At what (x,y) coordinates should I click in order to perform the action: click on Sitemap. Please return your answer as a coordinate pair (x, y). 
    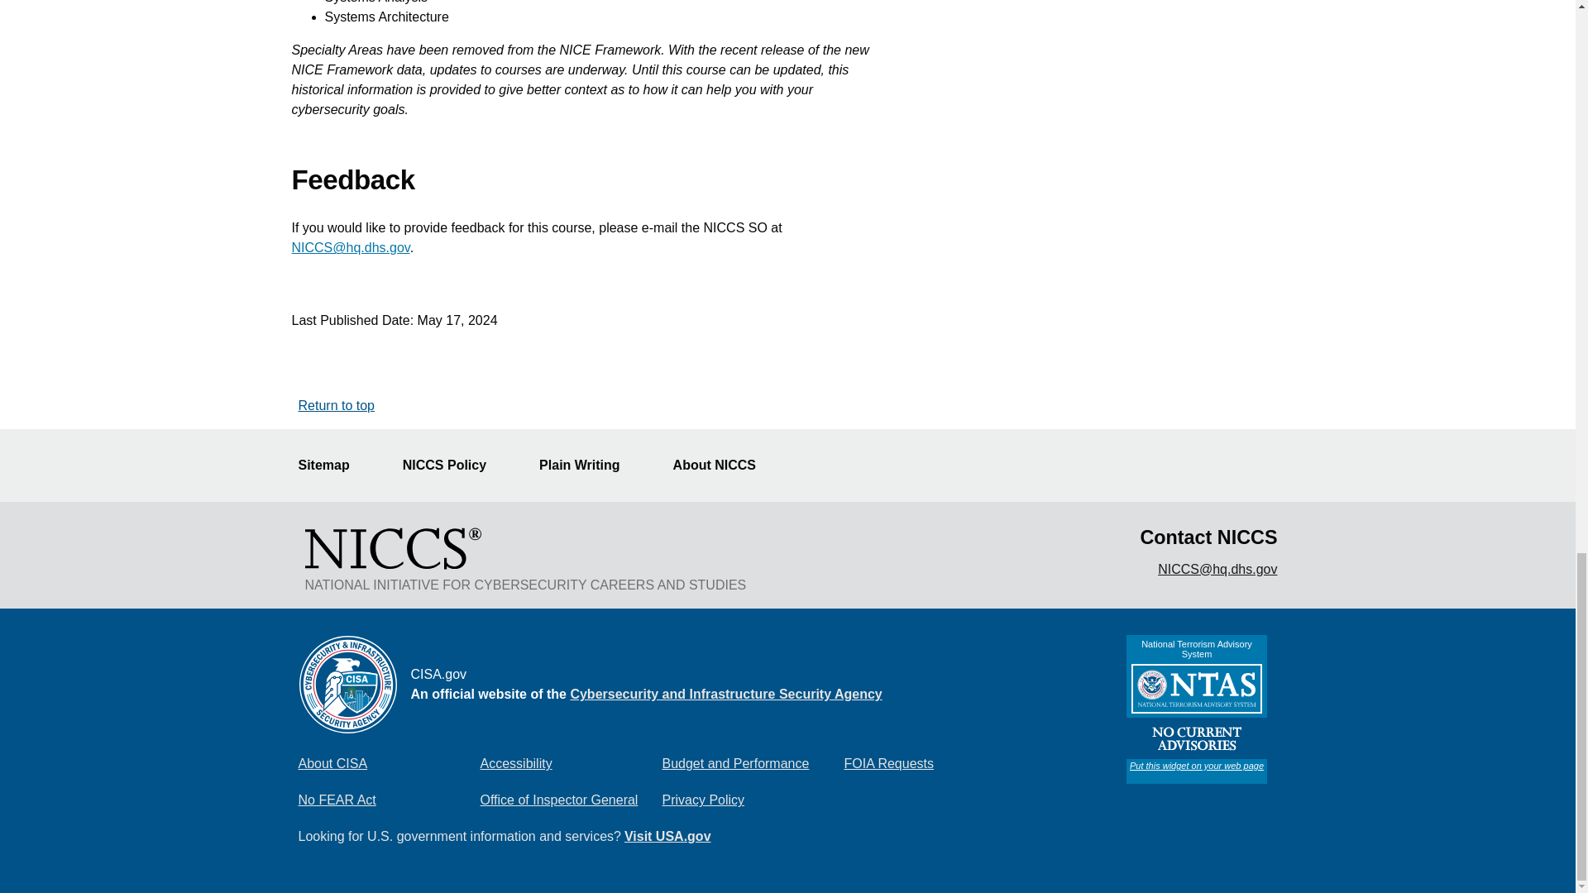
    Looking at the image, I should click on (332, 466).